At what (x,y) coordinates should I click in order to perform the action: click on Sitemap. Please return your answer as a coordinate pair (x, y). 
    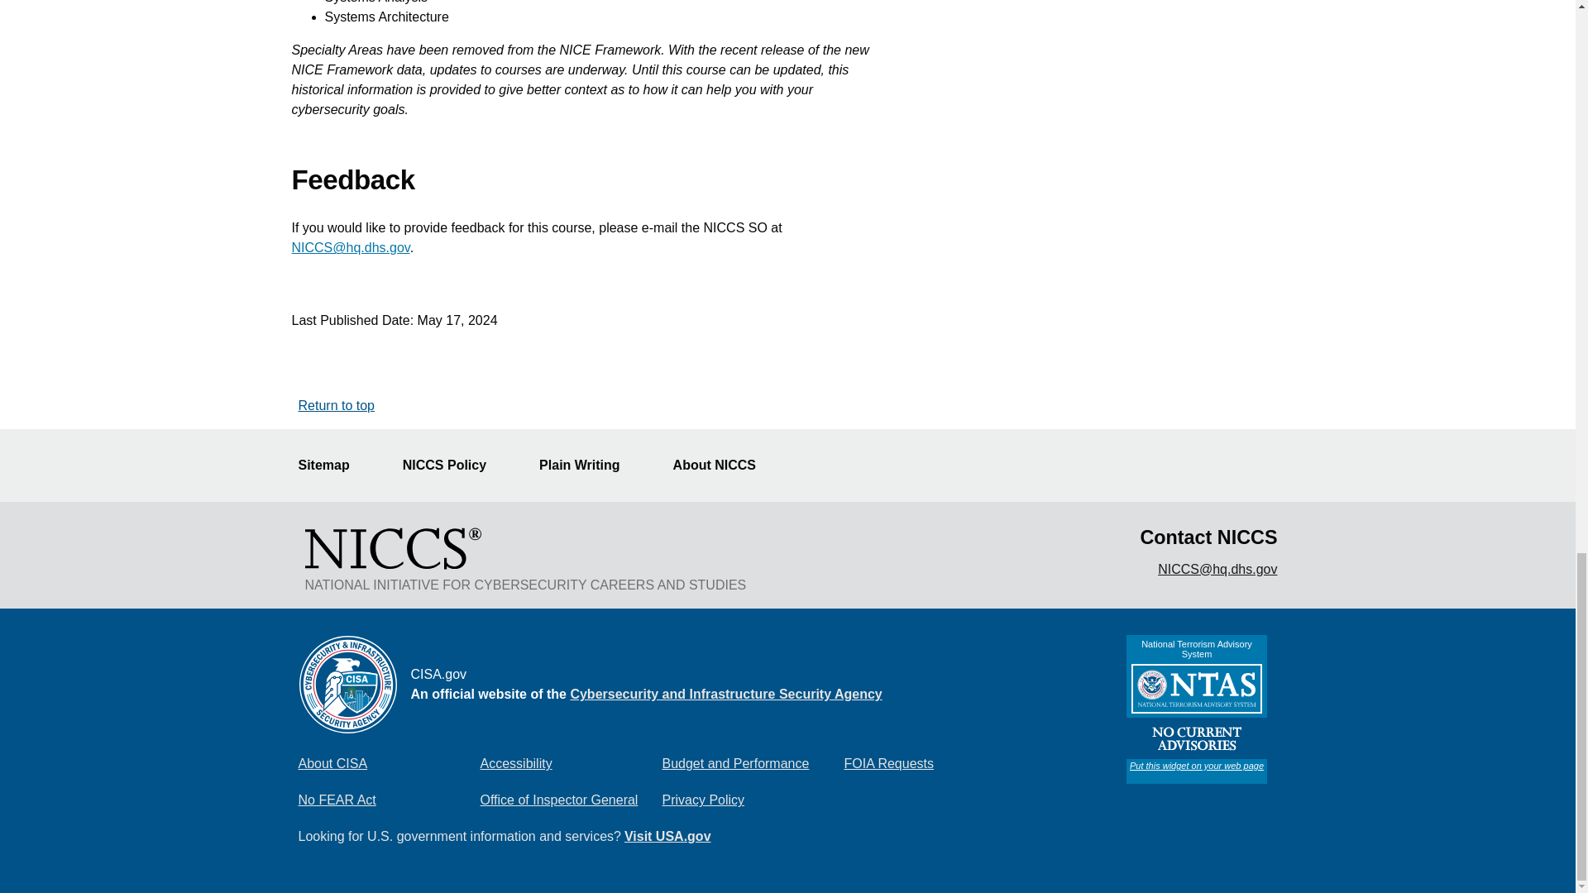
    Looking at the image, I should click on (332, 466).